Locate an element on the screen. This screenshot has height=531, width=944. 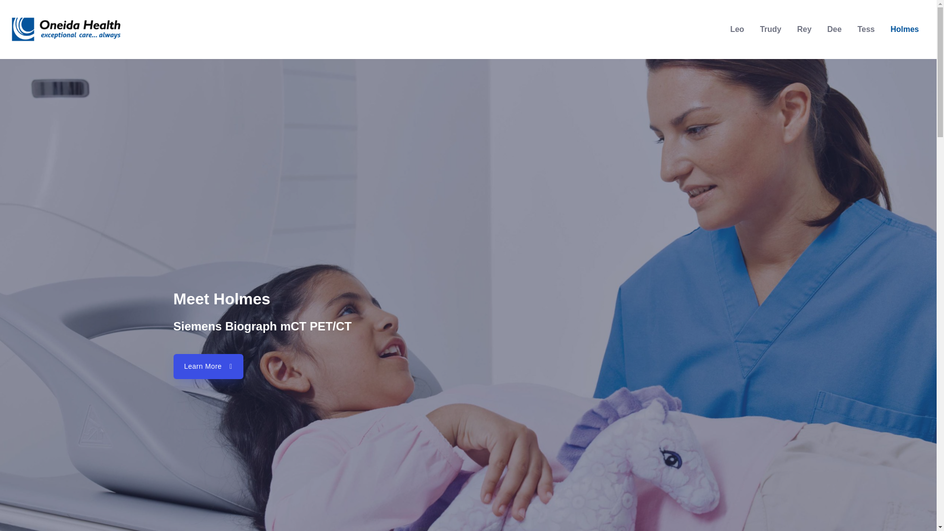
Learn More is located at coordinates (207, 367).